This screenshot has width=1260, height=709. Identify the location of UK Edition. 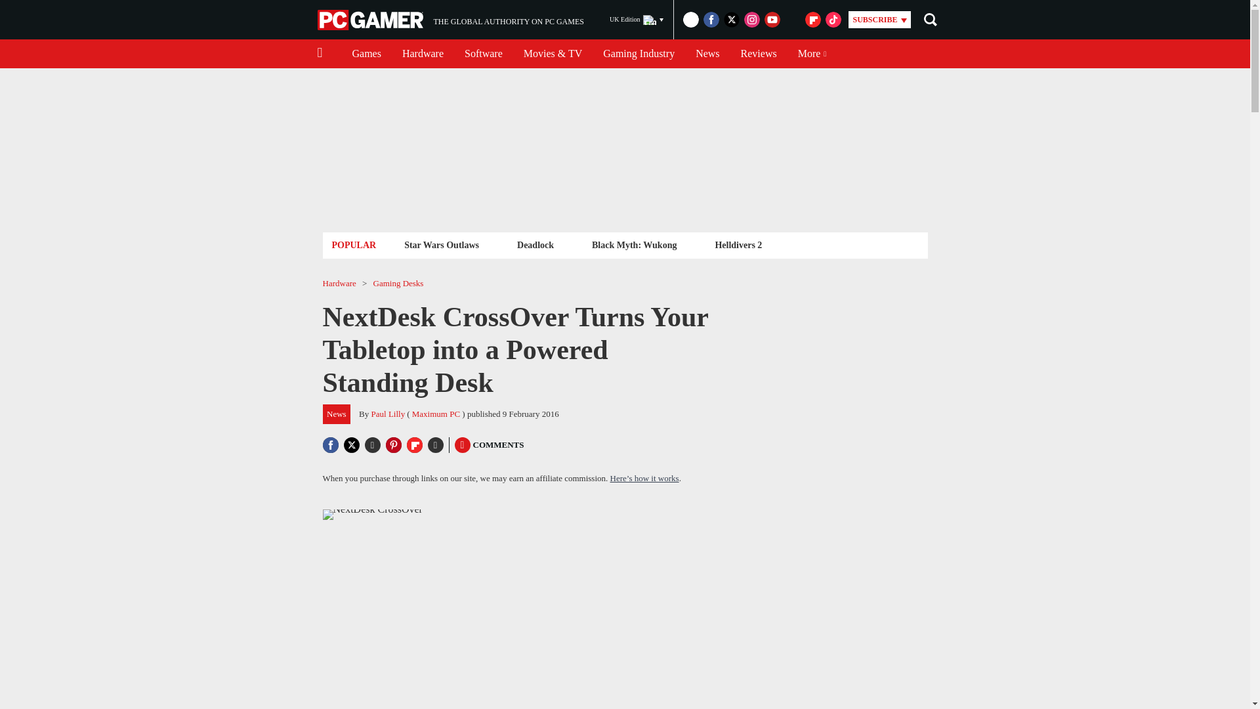
(637, 20).